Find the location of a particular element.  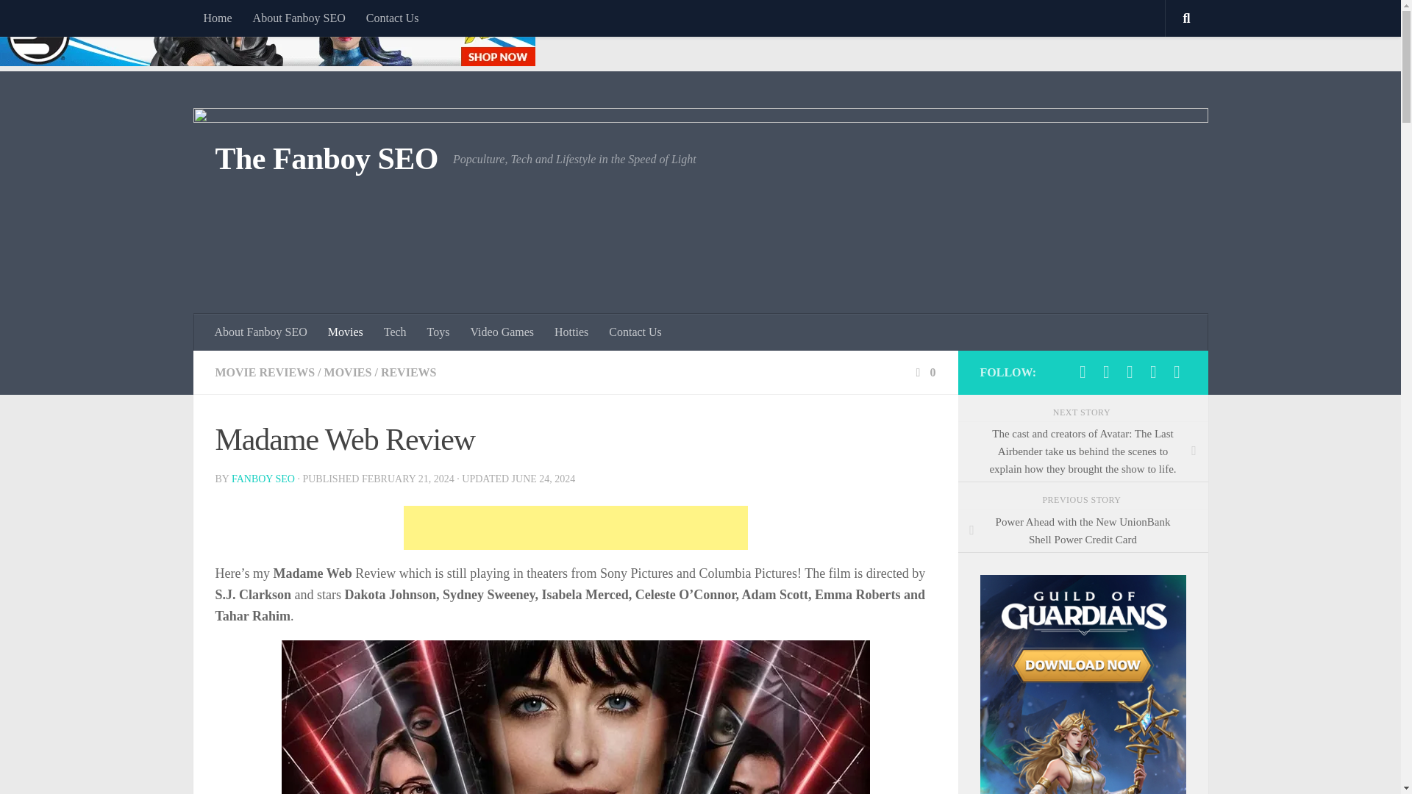

Video Games is located at coordinates (502, 332).